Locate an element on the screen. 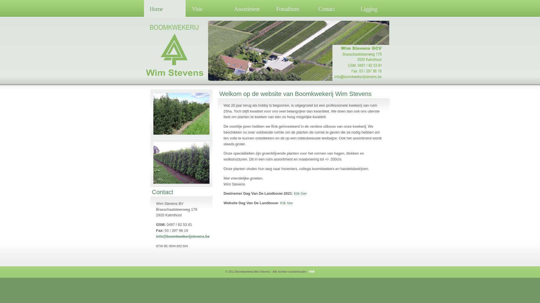 This screenshot has height=303, width=540. Boomkwekerij Wim Stevens is located at coordinates (175, 50).